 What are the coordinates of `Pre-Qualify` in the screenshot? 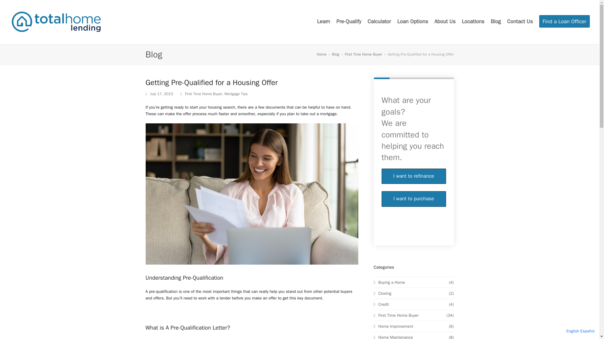 It's located at (349, 22).